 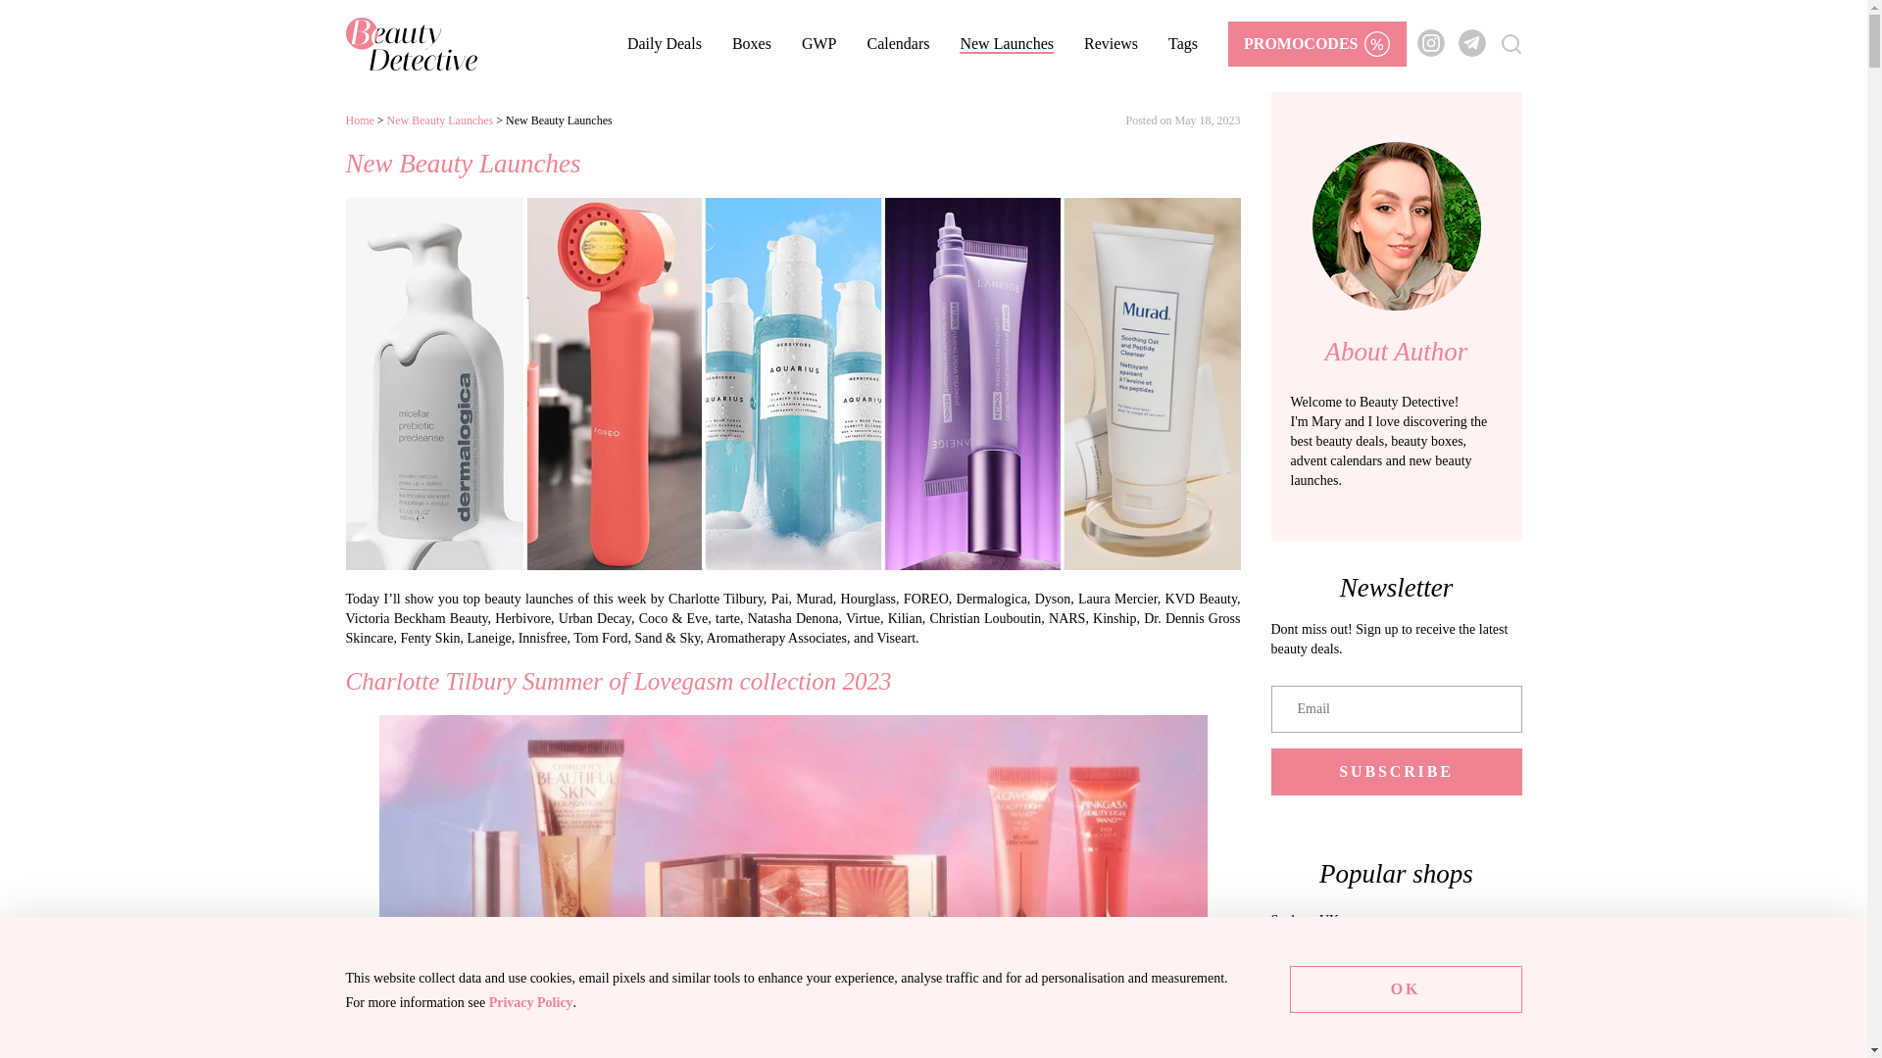 I want to click on Go to Beauty Detective., so click(x=359, y=120).